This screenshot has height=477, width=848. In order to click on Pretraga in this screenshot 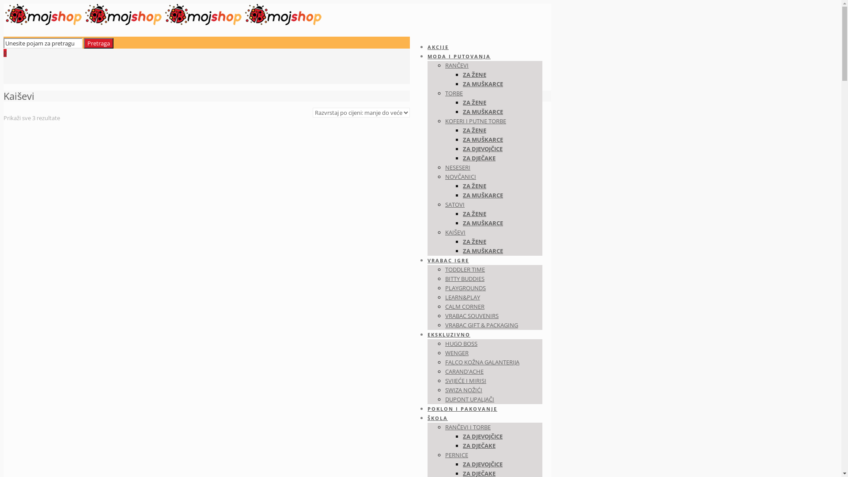, I will do `click(99, 43)`.